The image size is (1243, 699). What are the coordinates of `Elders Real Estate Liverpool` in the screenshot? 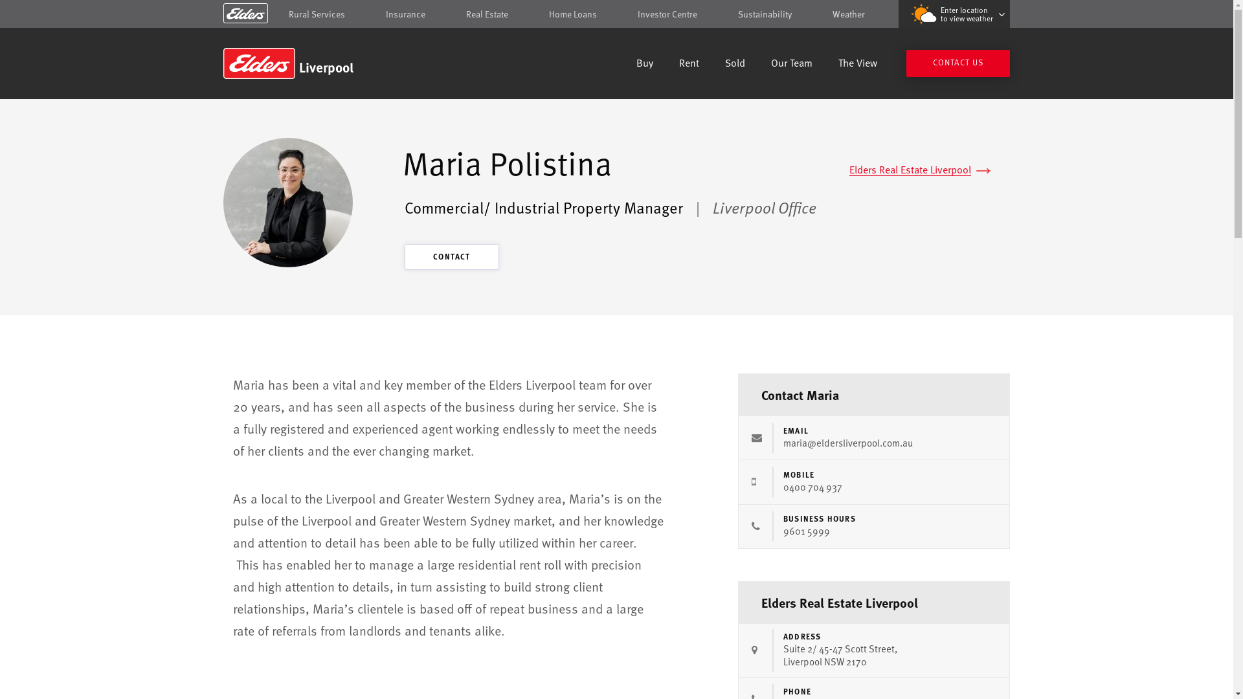 It's located at (920, 170).